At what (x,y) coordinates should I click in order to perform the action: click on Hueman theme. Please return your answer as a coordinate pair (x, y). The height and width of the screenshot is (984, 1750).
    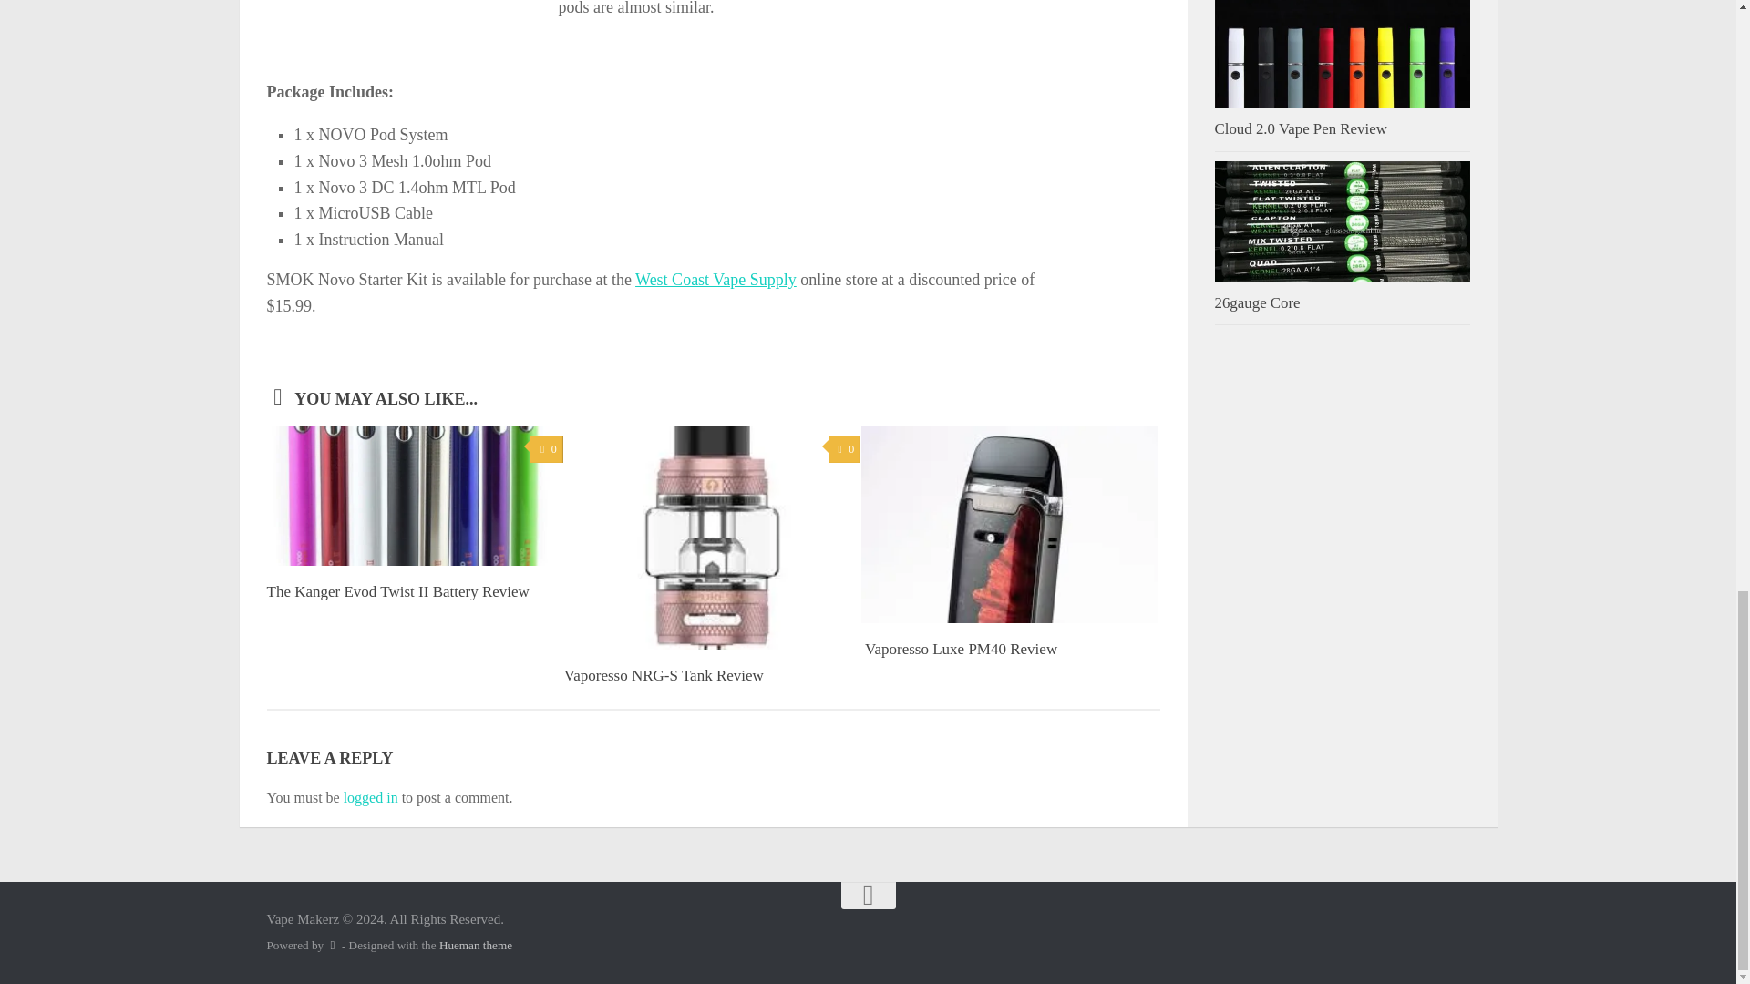
    Looking at the image, I should click on (476, 946).